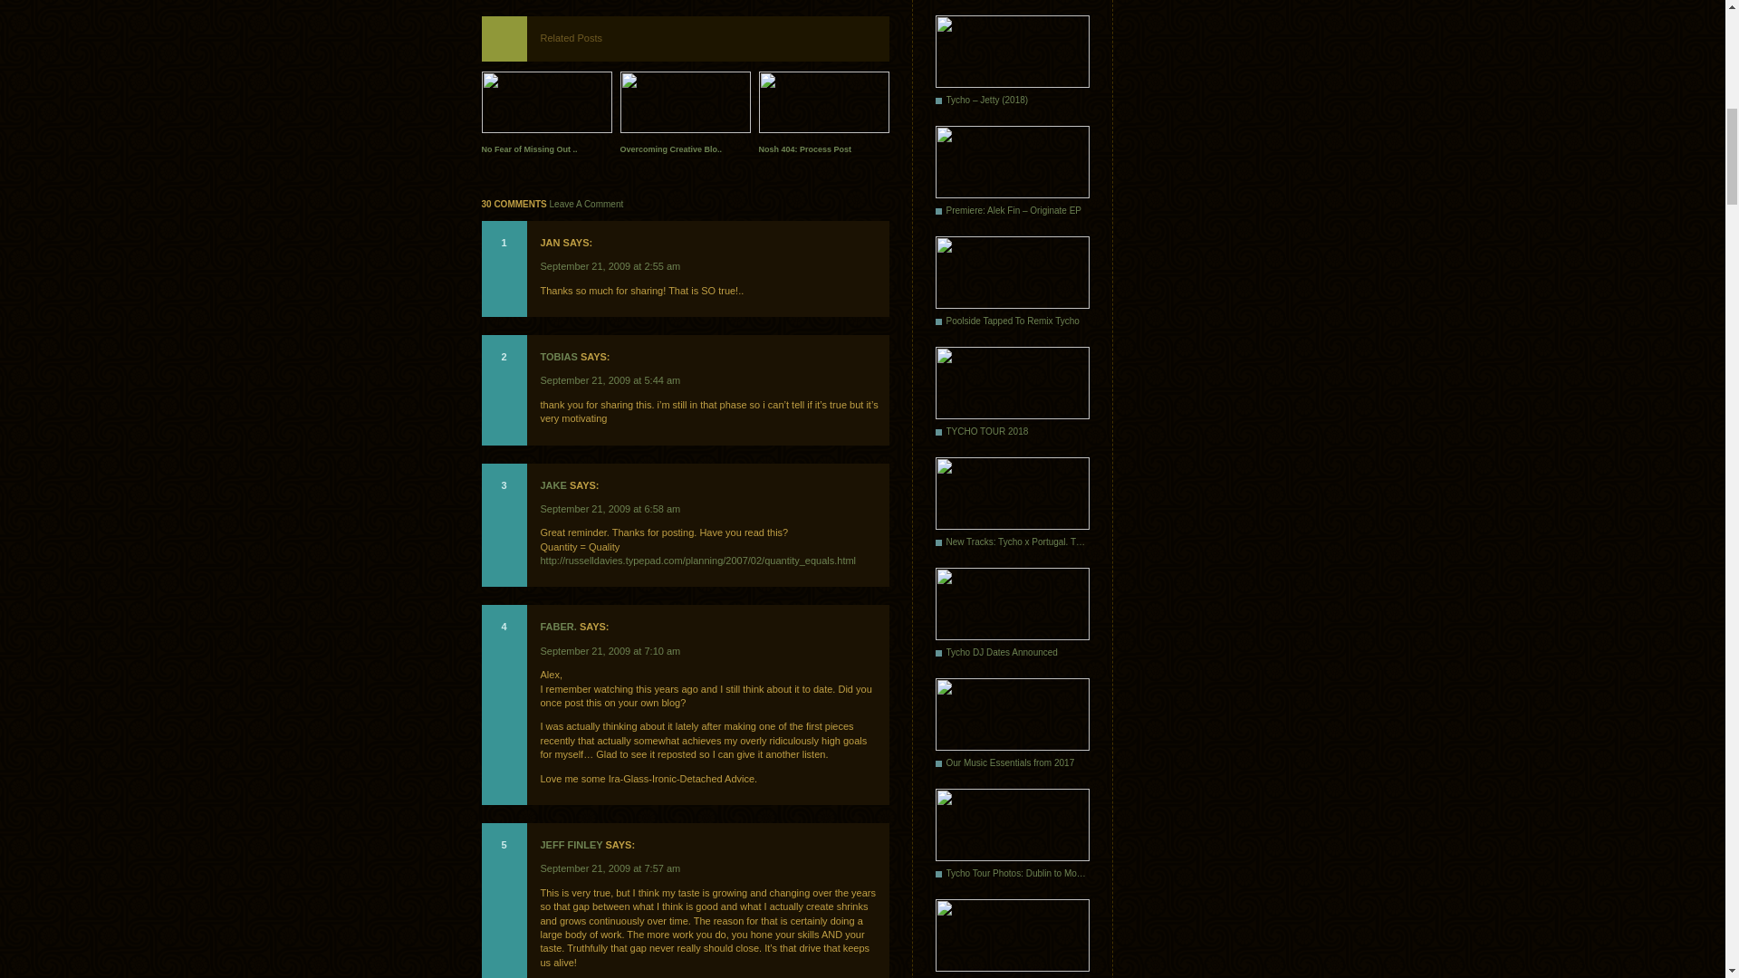 The image size is (1739, 978). Describe the element at coordinates (609, 868) in the screenshot. I see `September 21, 2009 at 7:57 am` at that location.